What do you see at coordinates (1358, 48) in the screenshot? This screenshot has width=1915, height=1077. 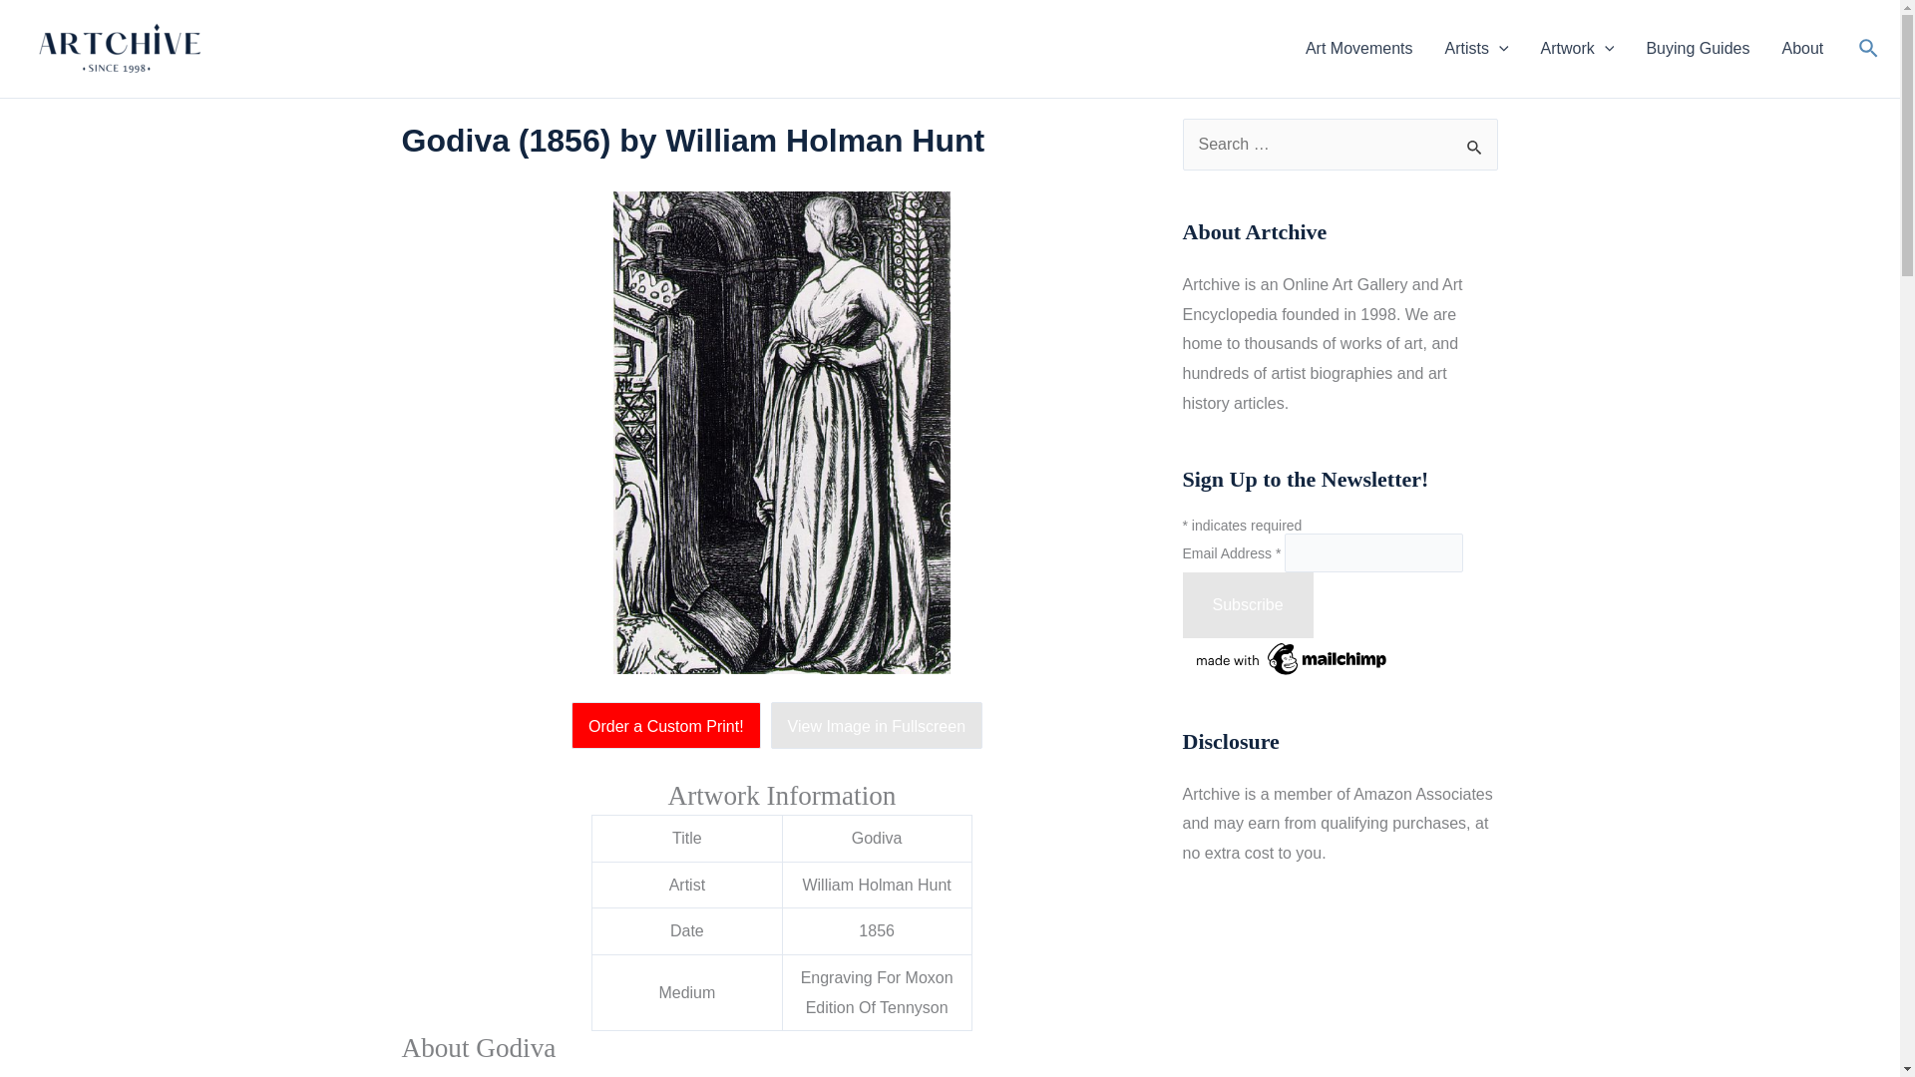 I see `Art Movements` at bounding box center [1358, 48].